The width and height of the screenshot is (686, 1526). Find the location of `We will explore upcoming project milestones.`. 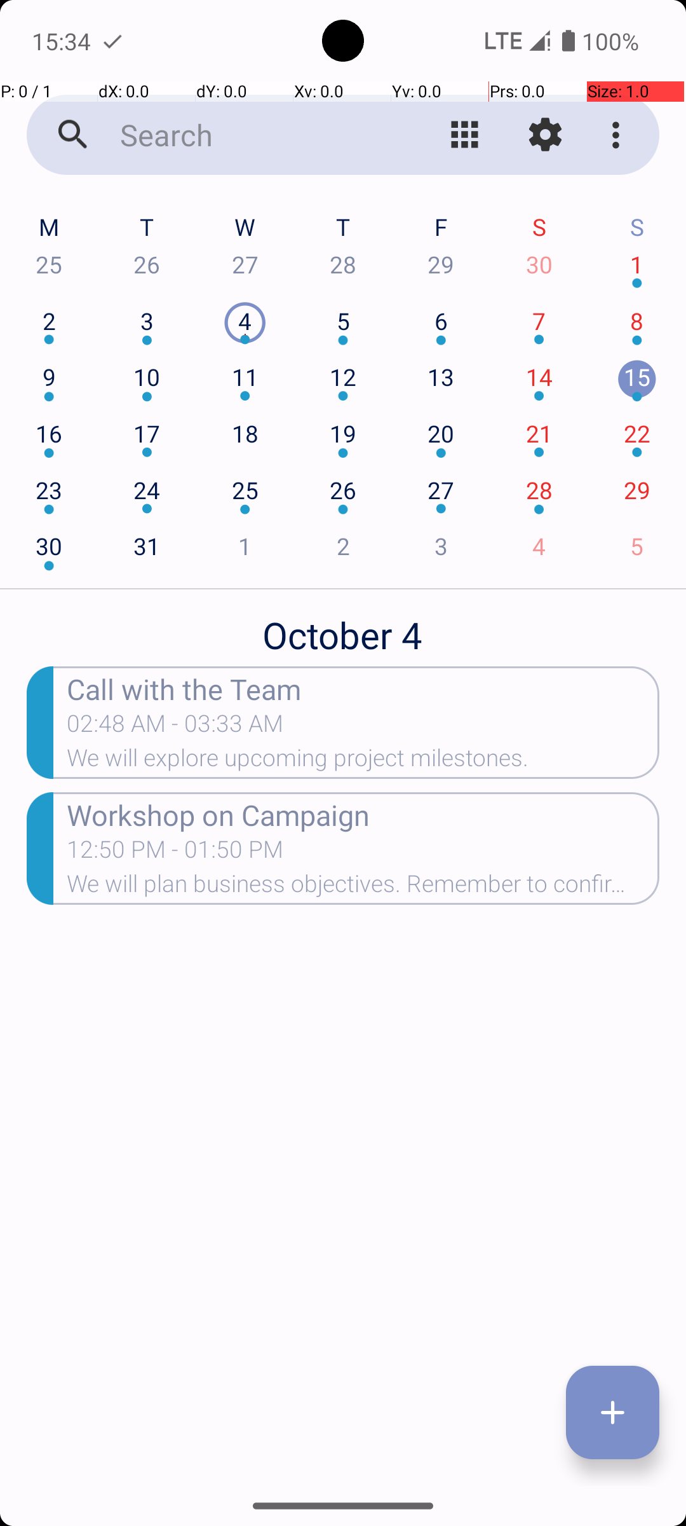

We will explore upcoming project milestones. is located at coordinates (363, 762).